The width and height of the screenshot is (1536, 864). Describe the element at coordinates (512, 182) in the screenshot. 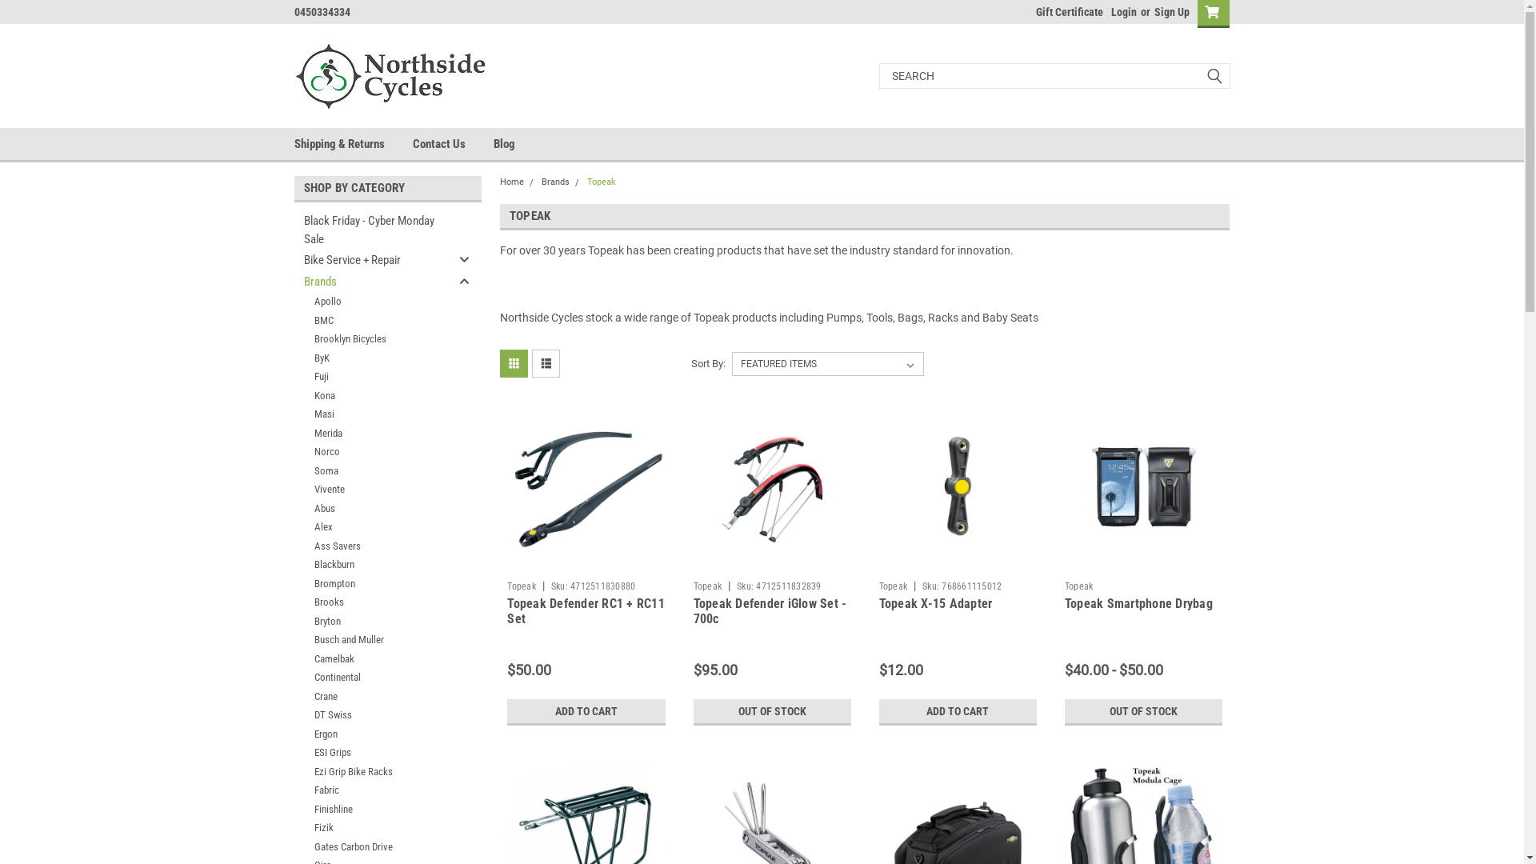

I see `Home` at that location.